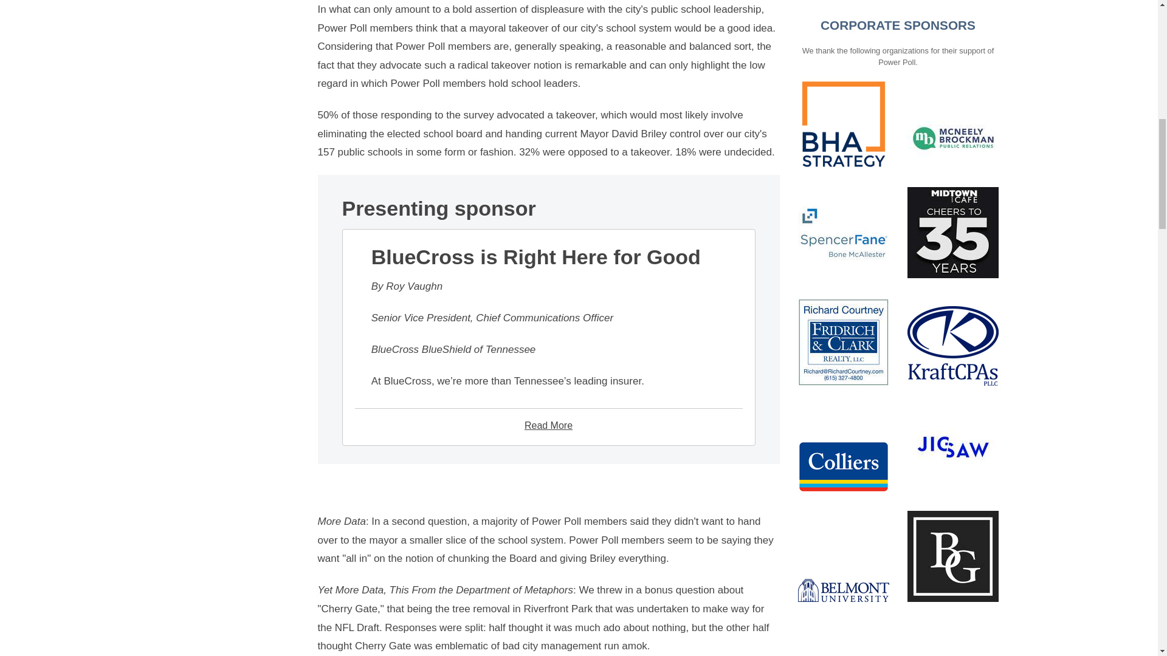  Describe the element at coordinates (952, 160) in the screenshot. I see `KraftCPAs Logo` at that location.